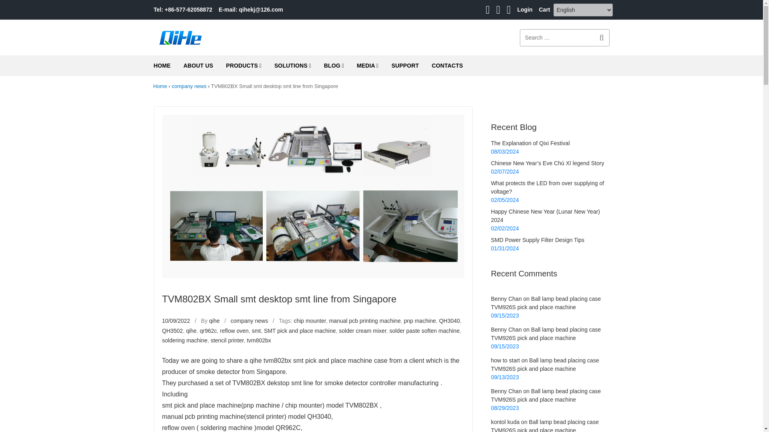 The width and height of the screenshot is (769, 432). Describe the element at coordinates (524, 10) in the screenshot. I see `Login` at that location.